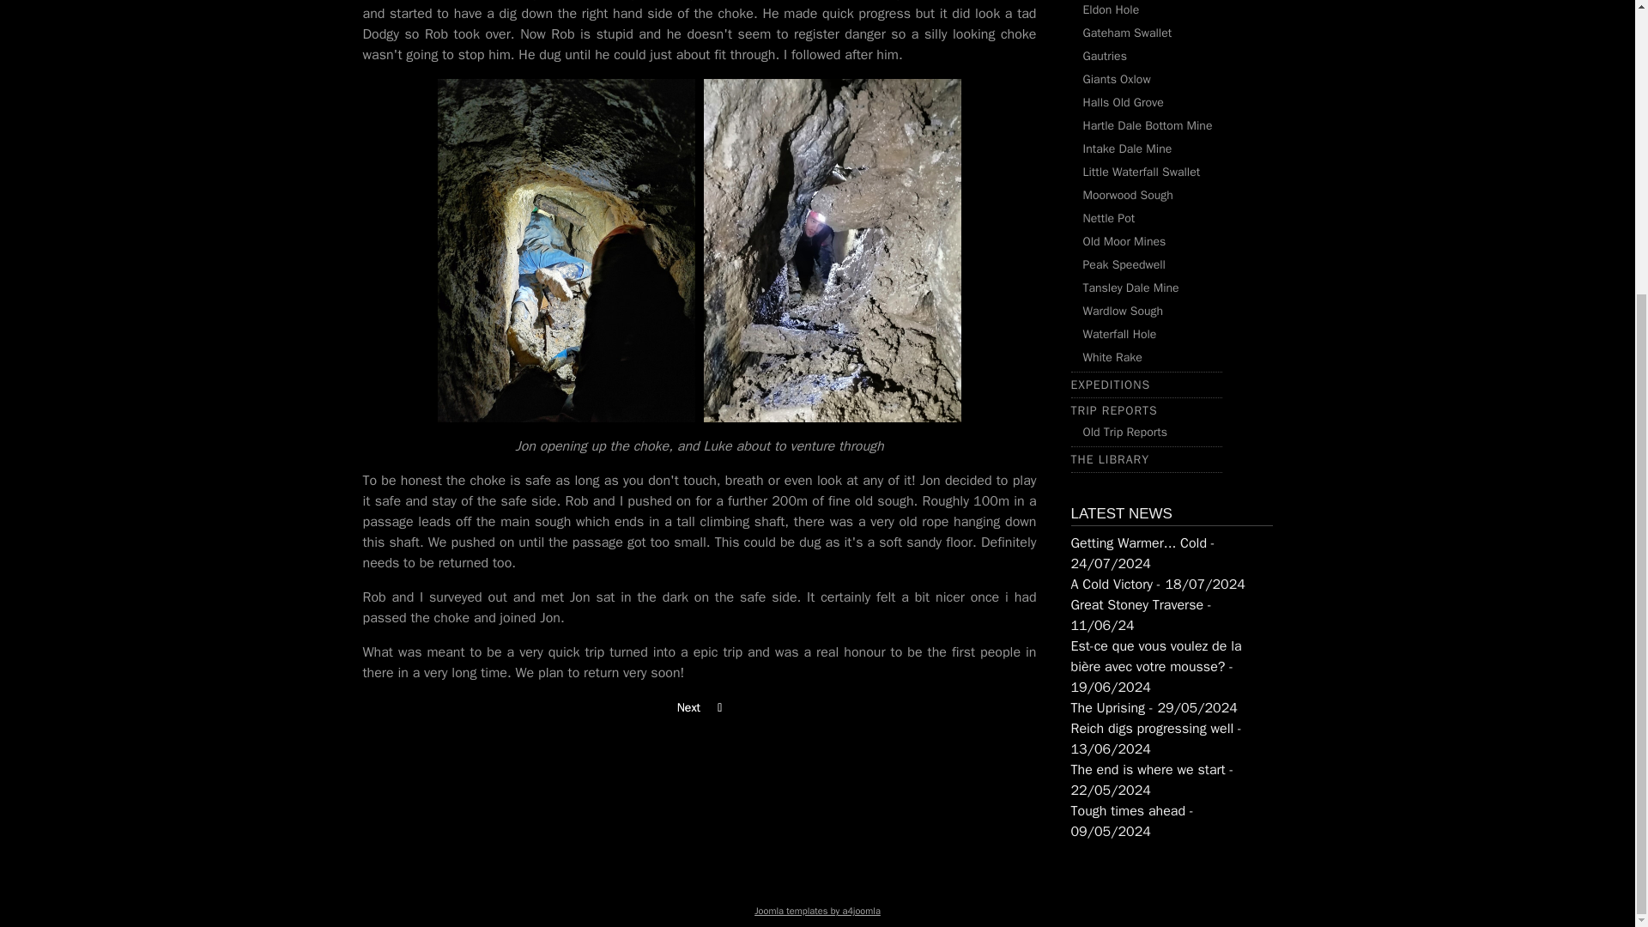  Describe the element at coordinates (1124, 431) in the screenshot. I see `Old Trip Reports` at that location.